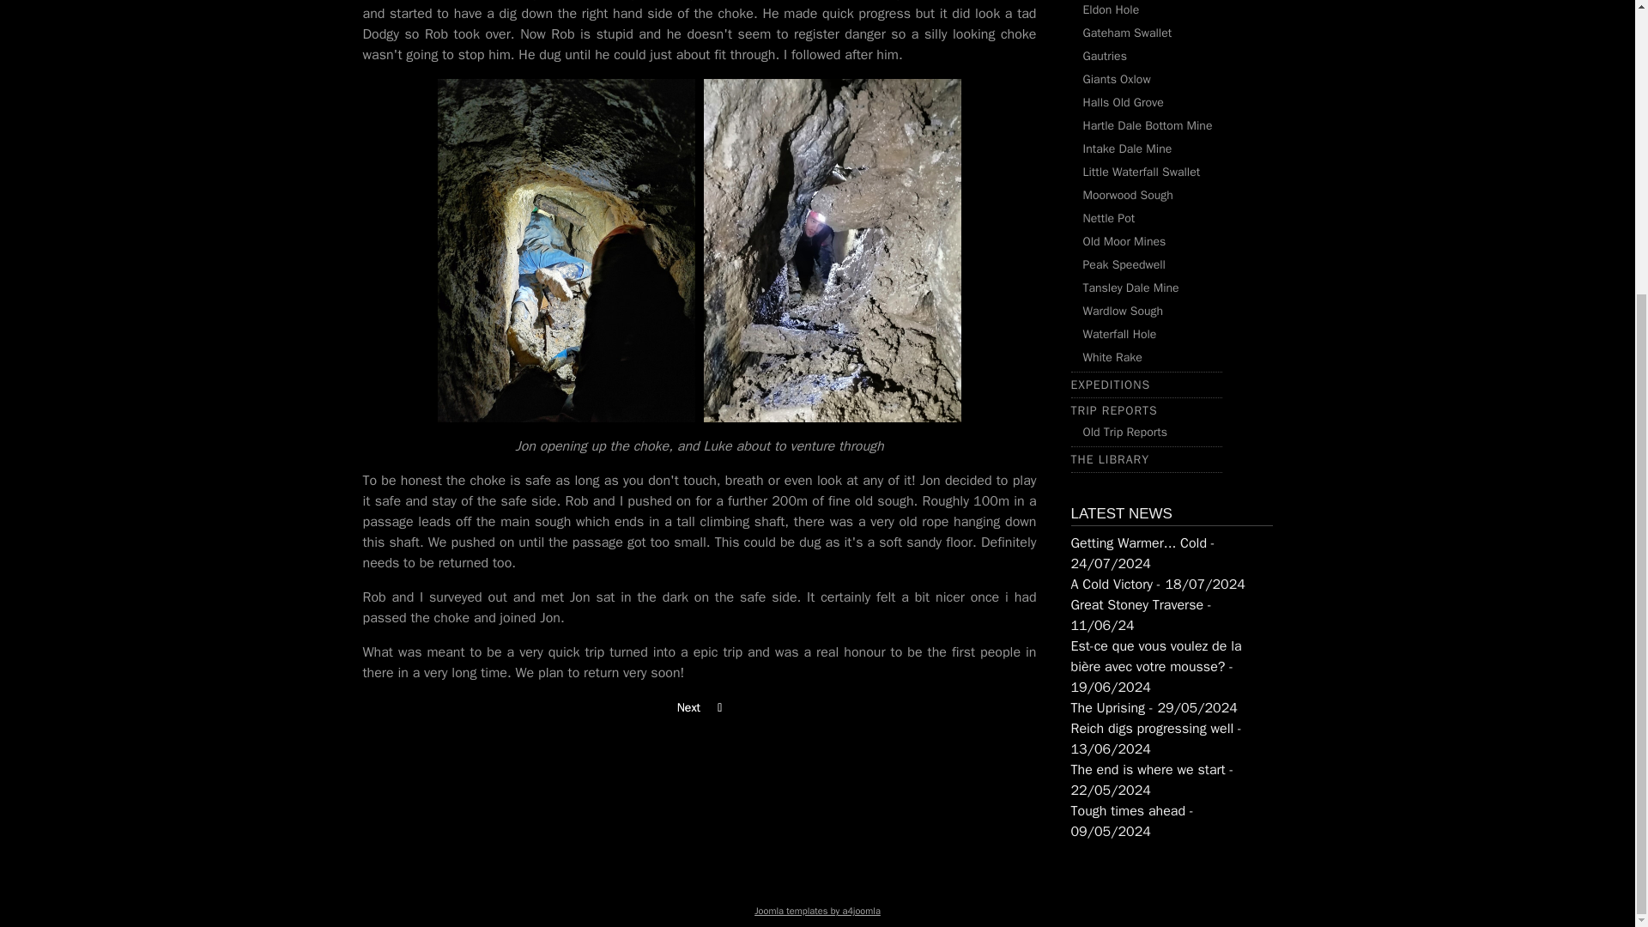  Describe the element at coordinates (1124, 431) in the screenshot. I see `Old Trip Reports` at that location.